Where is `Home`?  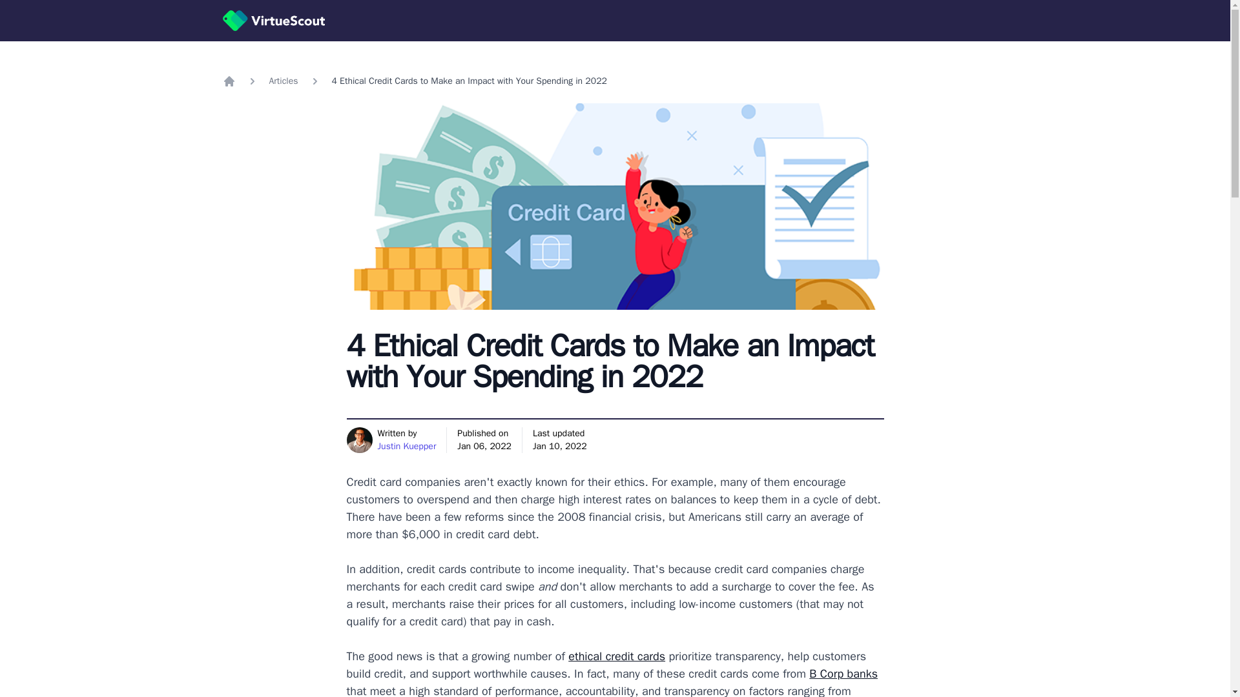 Home is located at coordinates (229, 81).